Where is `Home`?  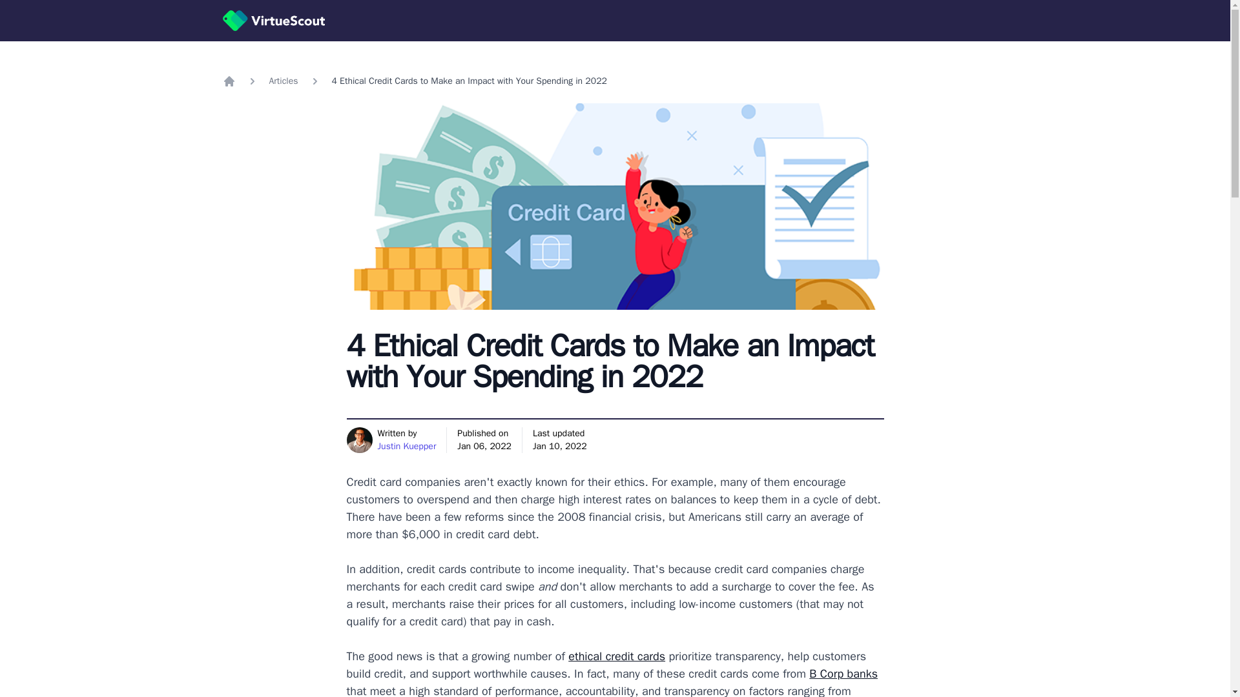 Home is located at coordinates (229, 81).